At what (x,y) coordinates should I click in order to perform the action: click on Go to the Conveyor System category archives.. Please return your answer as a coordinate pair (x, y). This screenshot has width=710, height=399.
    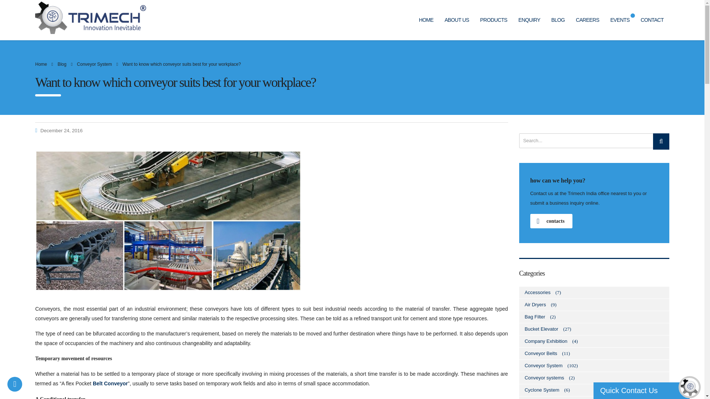
    Looking at the image, I should click on (94, 64).